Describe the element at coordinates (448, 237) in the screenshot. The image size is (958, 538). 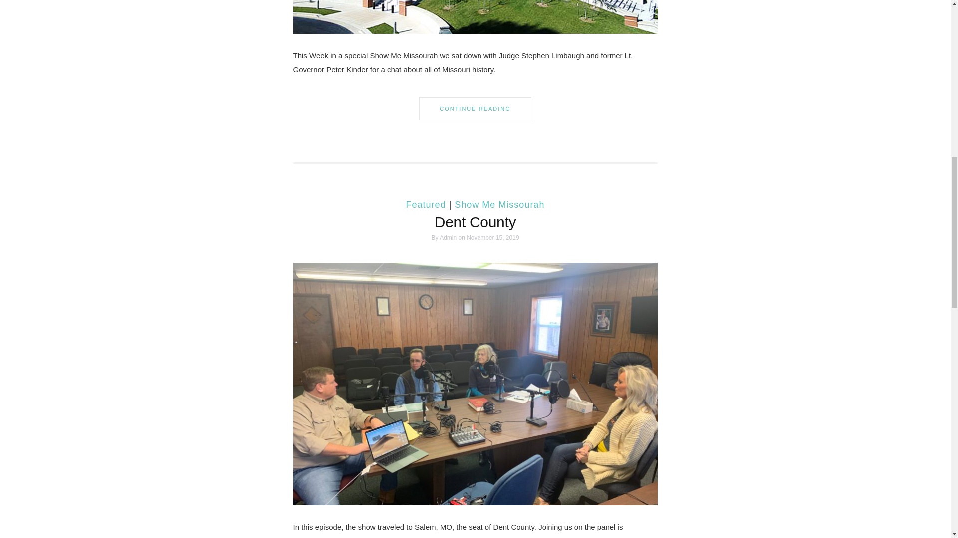
I see `Admin` at that location.